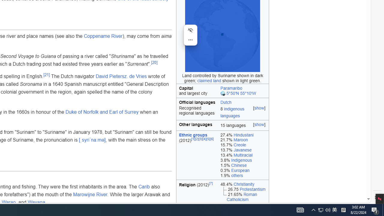 The height and width of the screenshot is (216, 384). Describe the element at coordinates (102, 112) in the screenshot. I see `Duke of Norfolk and Earl of Surrey` at that location.